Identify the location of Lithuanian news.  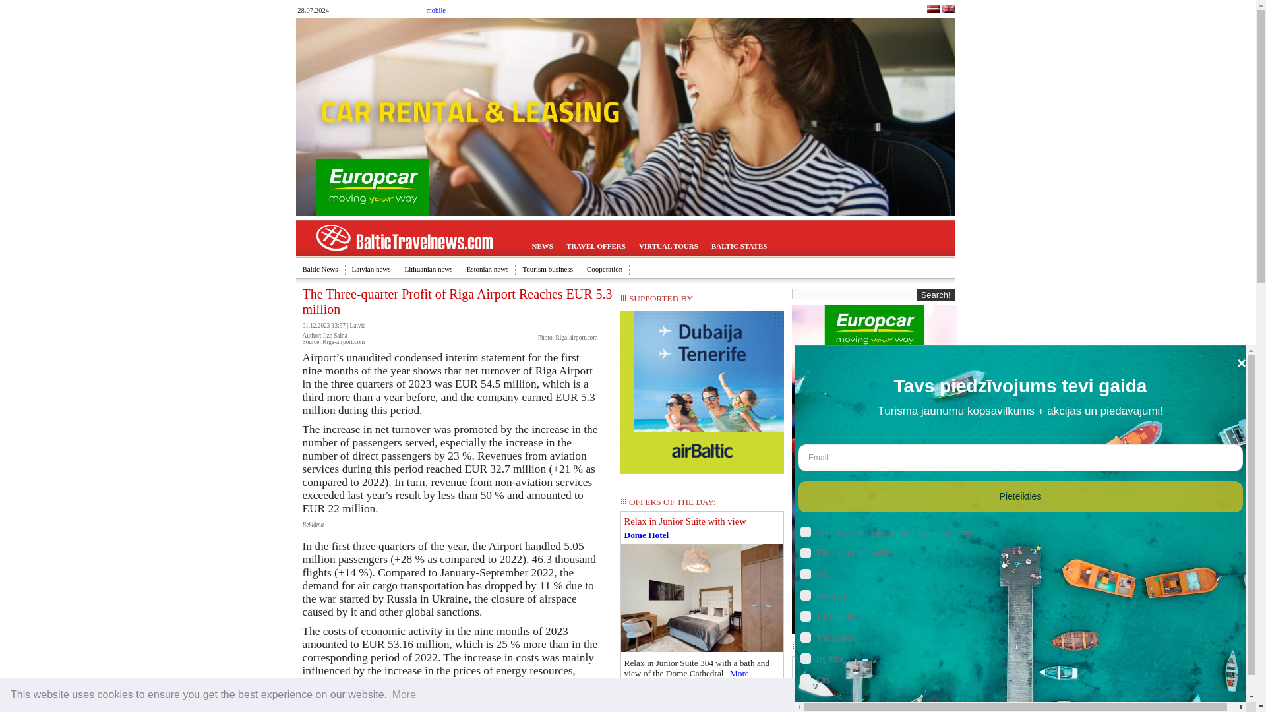
(429, 269).